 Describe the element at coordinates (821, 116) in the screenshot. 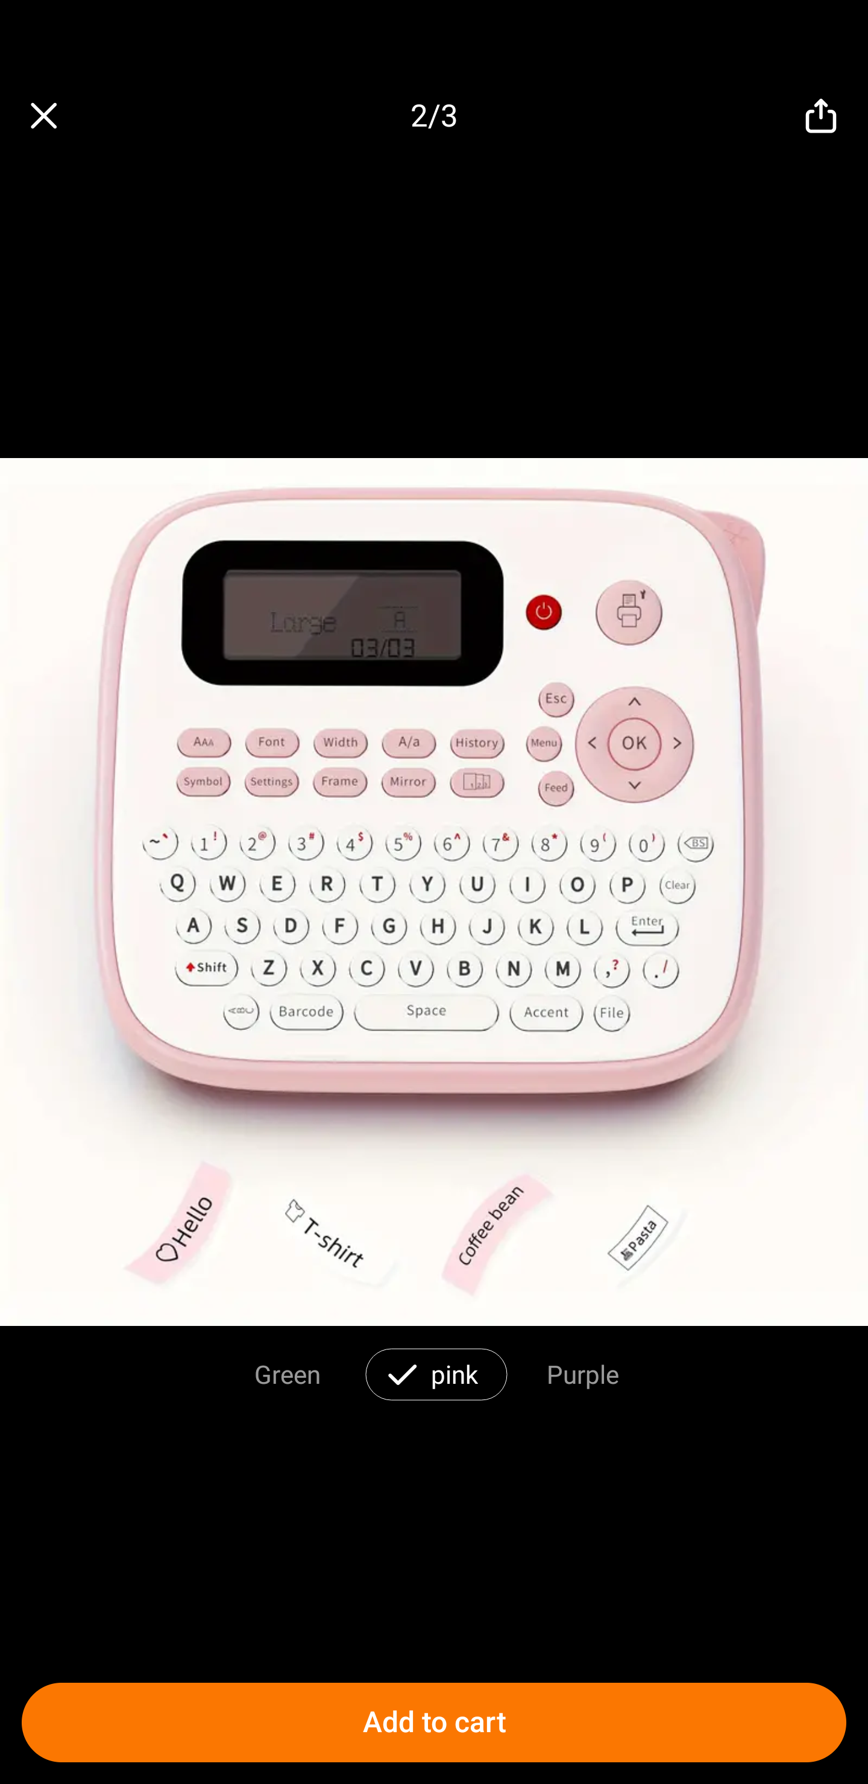

I see `share` at that location.